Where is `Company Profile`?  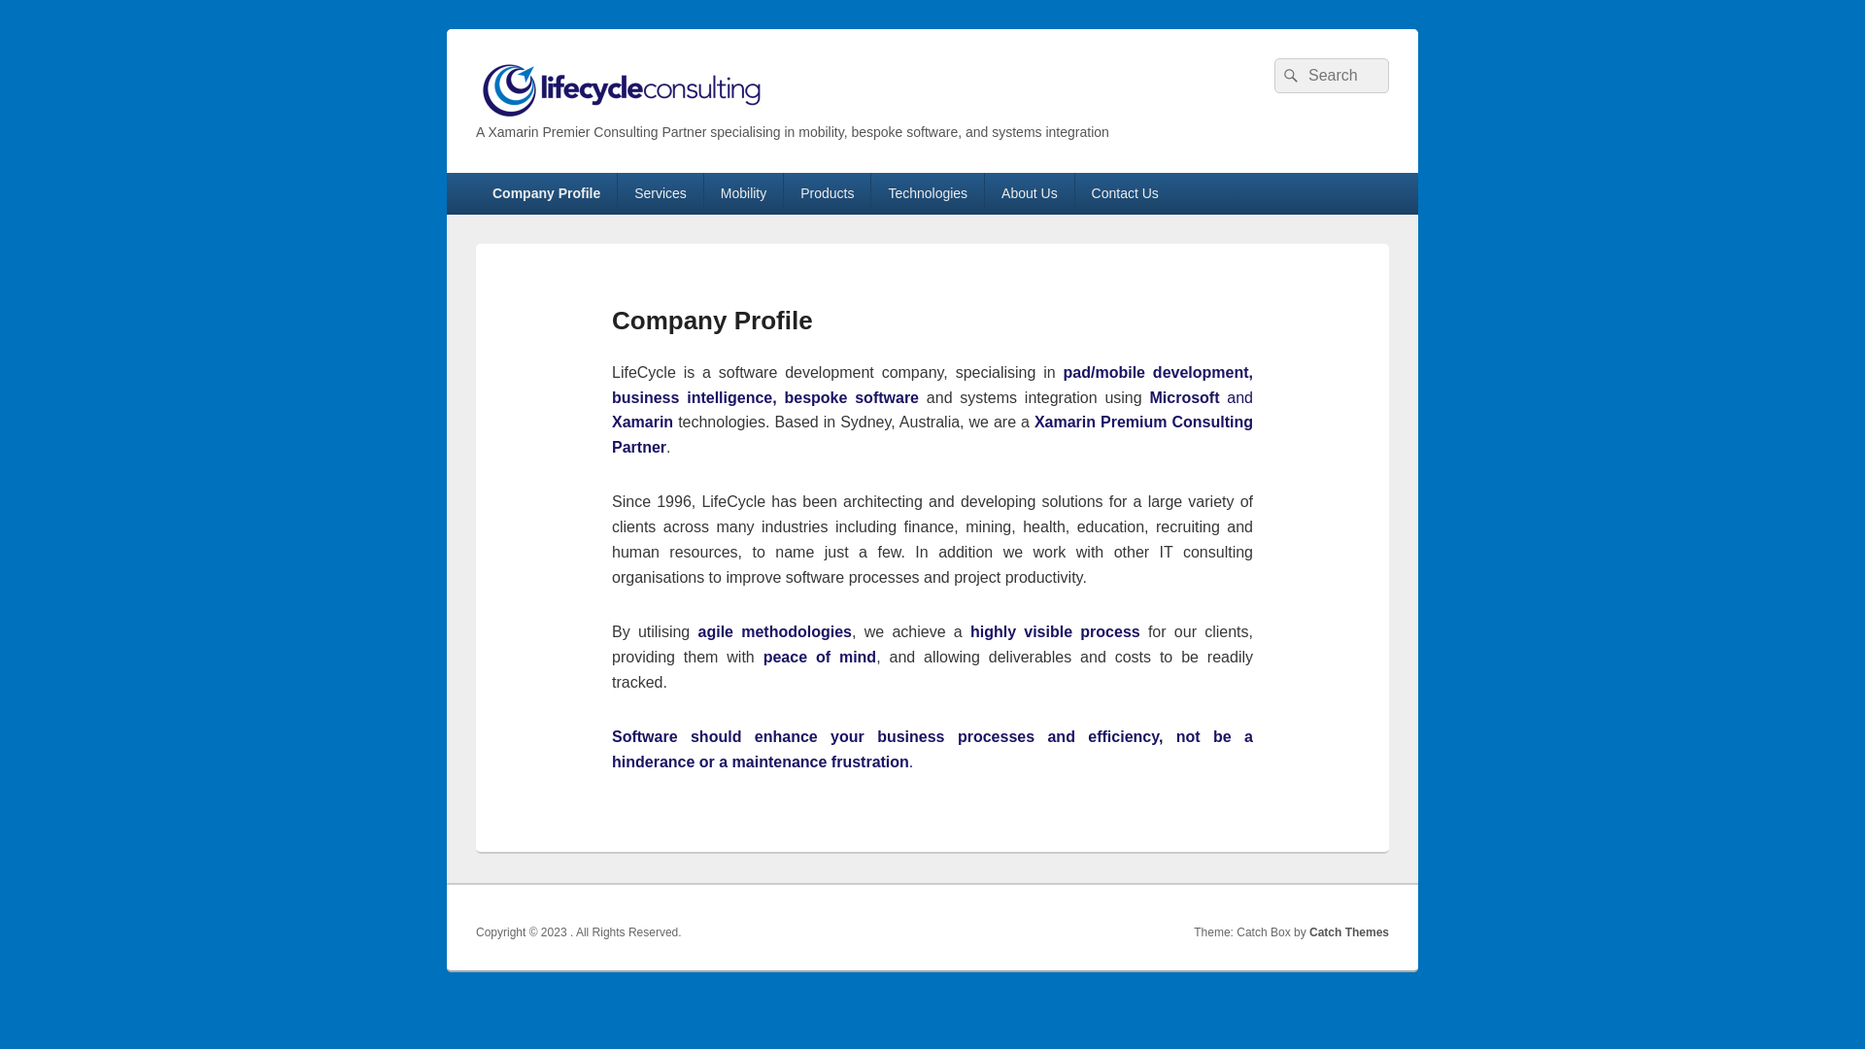 Company Profile is located at coordinates (546, 193).